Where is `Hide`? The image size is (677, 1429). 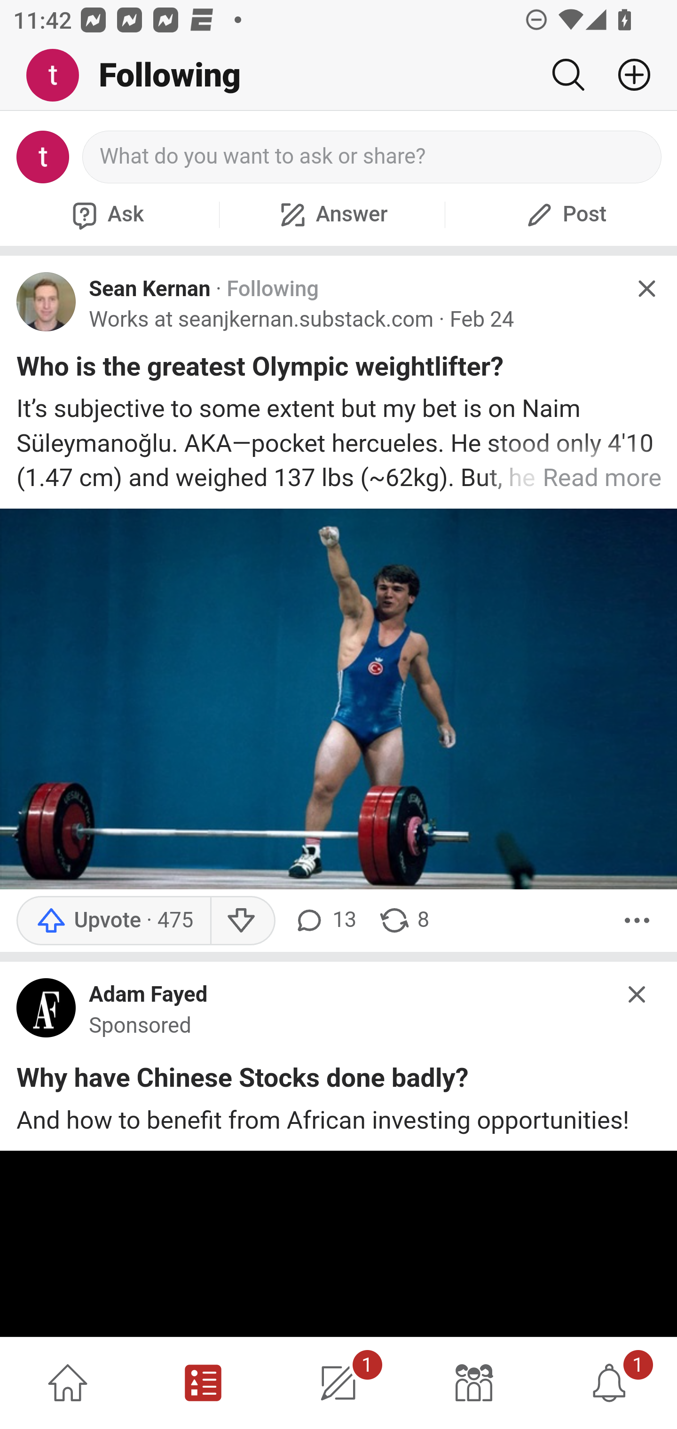 Hide is located at coordinates (646, 289).